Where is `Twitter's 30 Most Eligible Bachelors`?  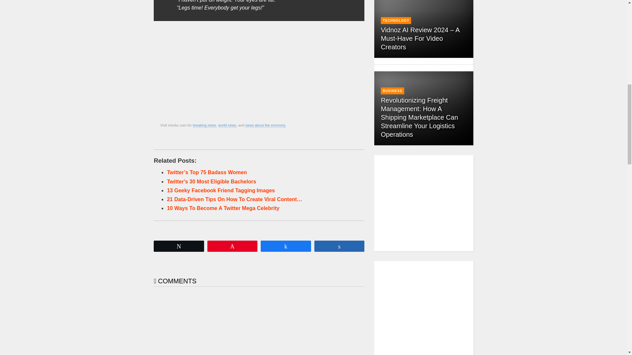 Twitter's 30 Most Eligible Bachelors is located at coordinates (211, 181).